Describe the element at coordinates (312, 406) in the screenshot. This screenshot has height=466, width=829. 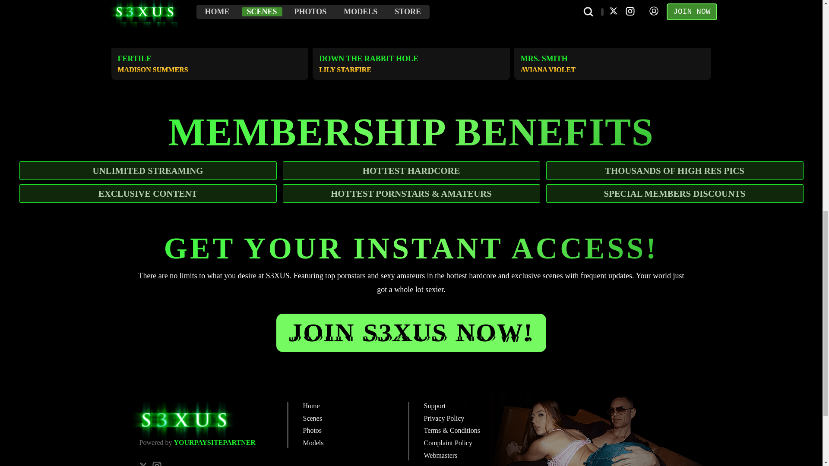
I see `Home` at that location.